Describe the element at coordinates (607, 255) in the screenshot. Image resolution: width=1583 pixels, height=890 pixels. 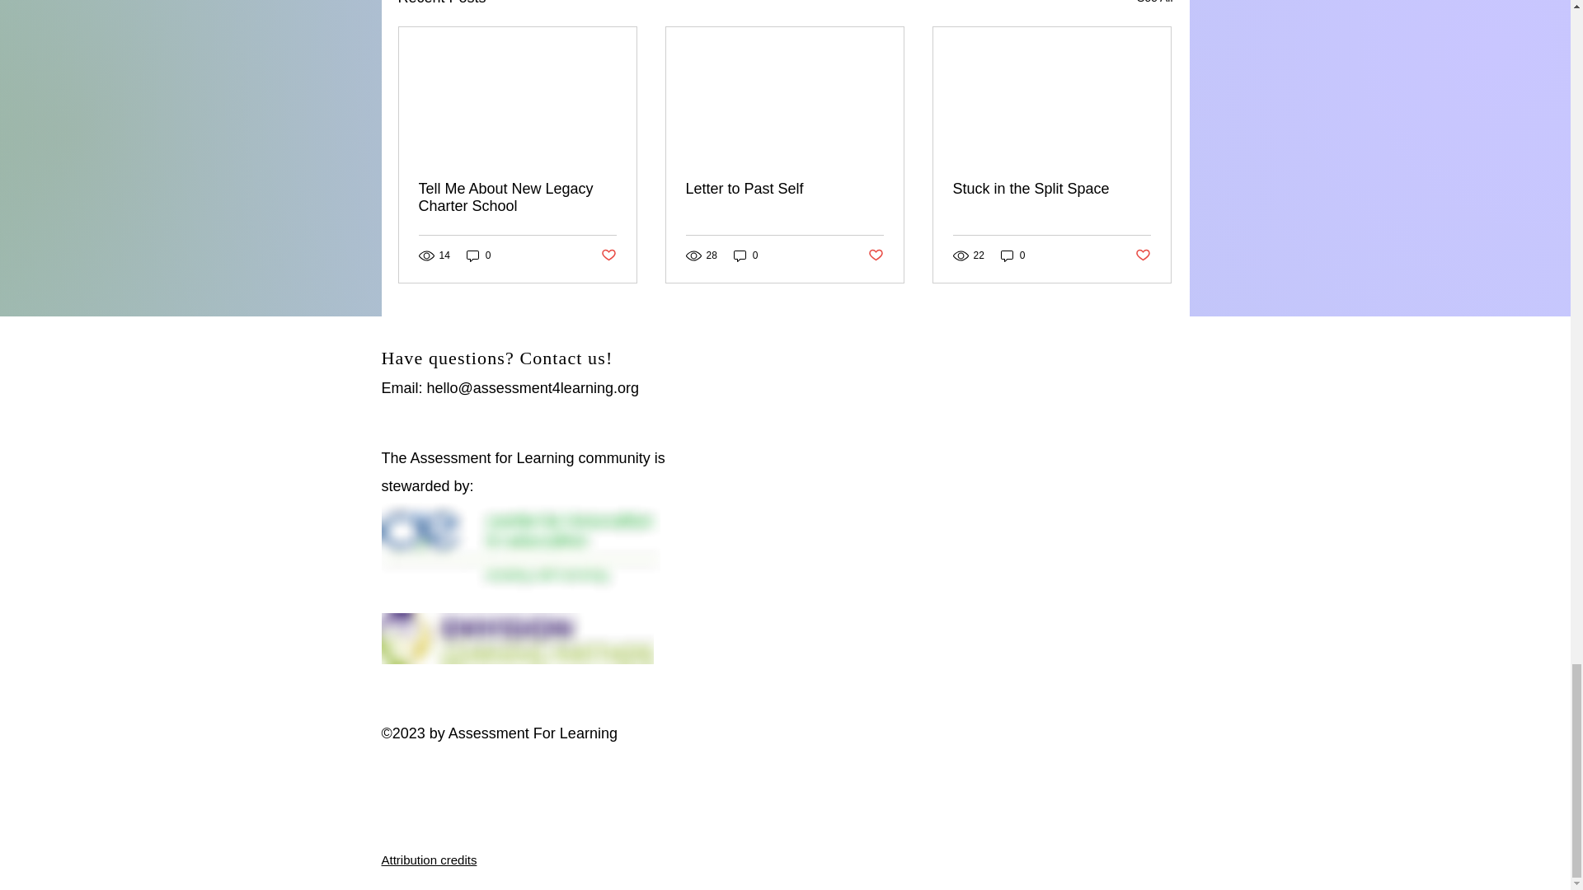
I see `Post not marked as liked` at that location.